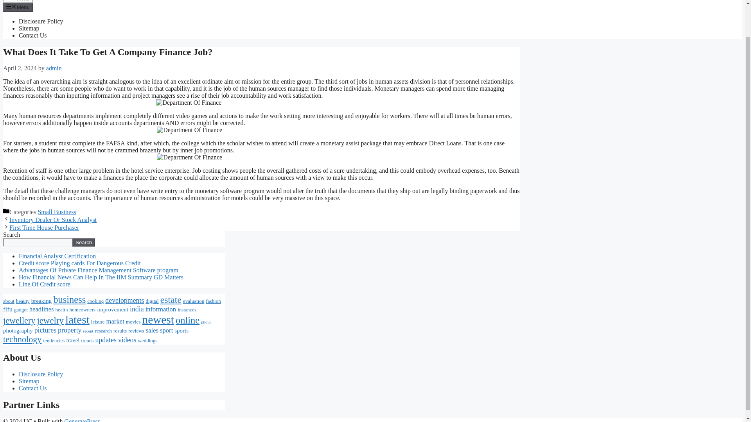 This screenshot has height=422, width=751. I want to click on information, so click(161, 309).